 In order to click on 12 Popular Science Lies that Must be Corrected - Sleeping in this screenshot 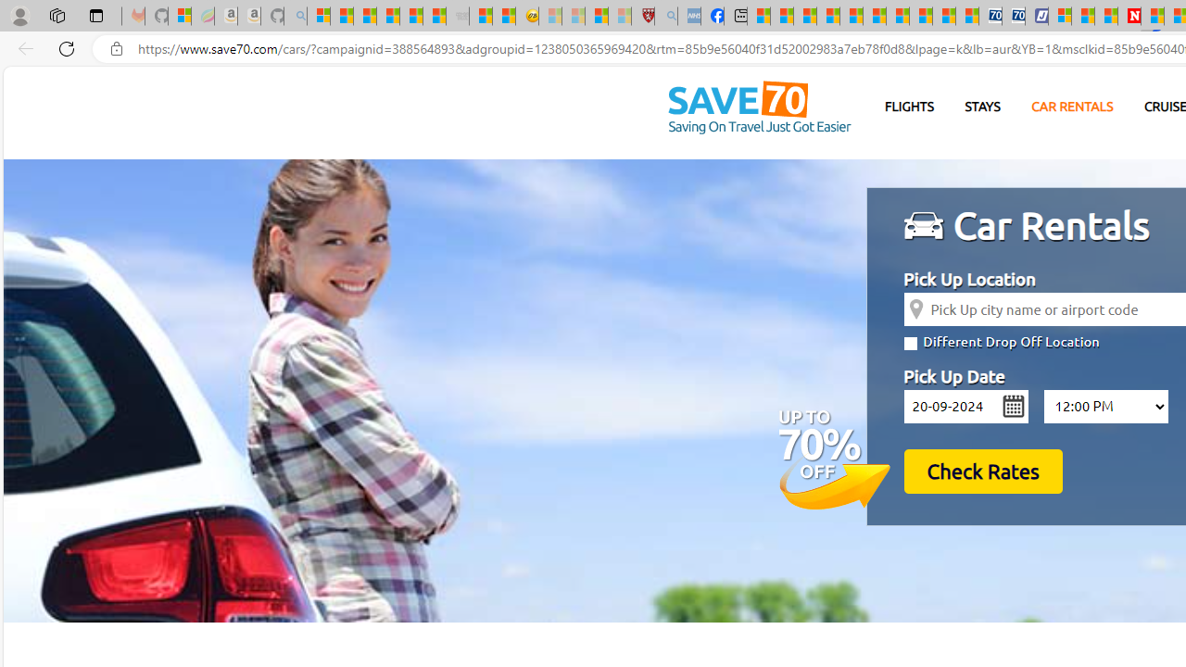, I will do `click(619, 17)`.